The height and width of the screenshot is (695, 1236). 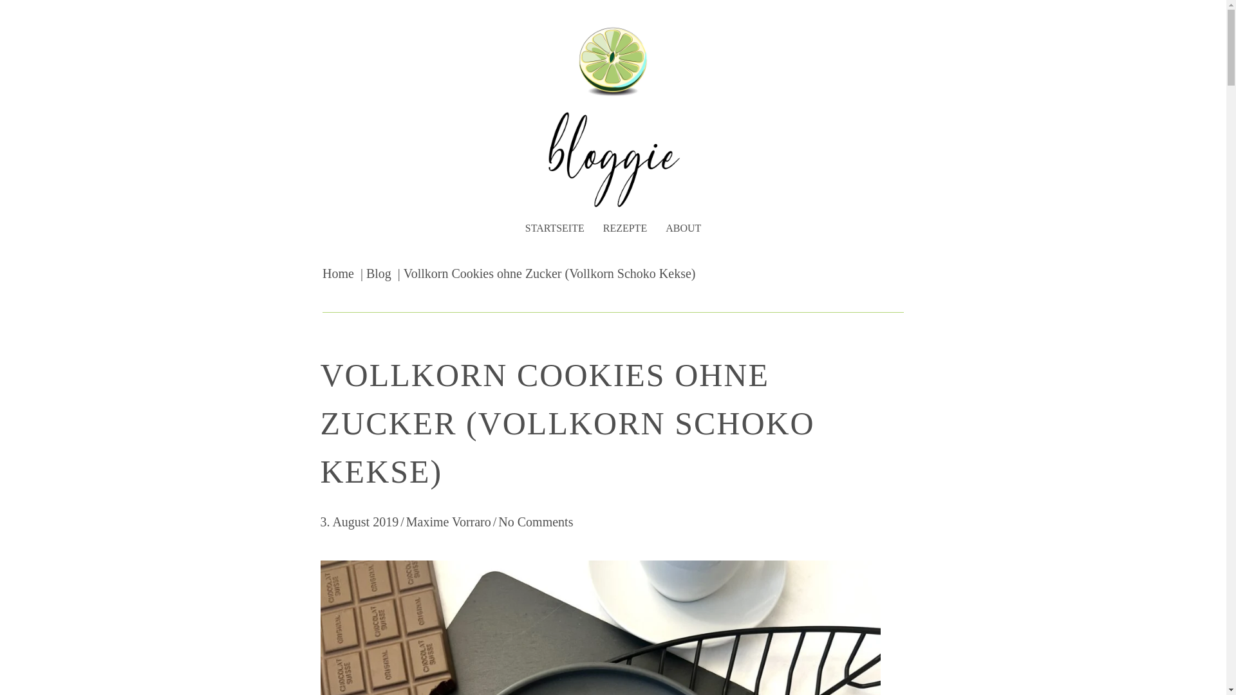 I want to click on No Comments, so click(x=536, y=522).